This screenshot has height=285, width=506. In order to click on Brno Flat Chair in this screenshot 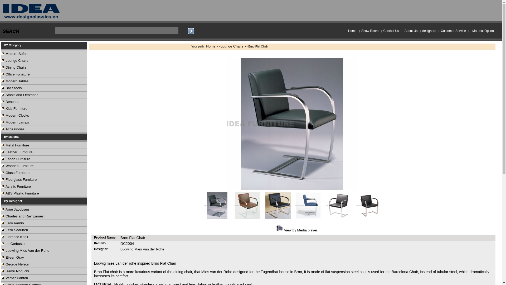, I will do `click(247, 205)`.